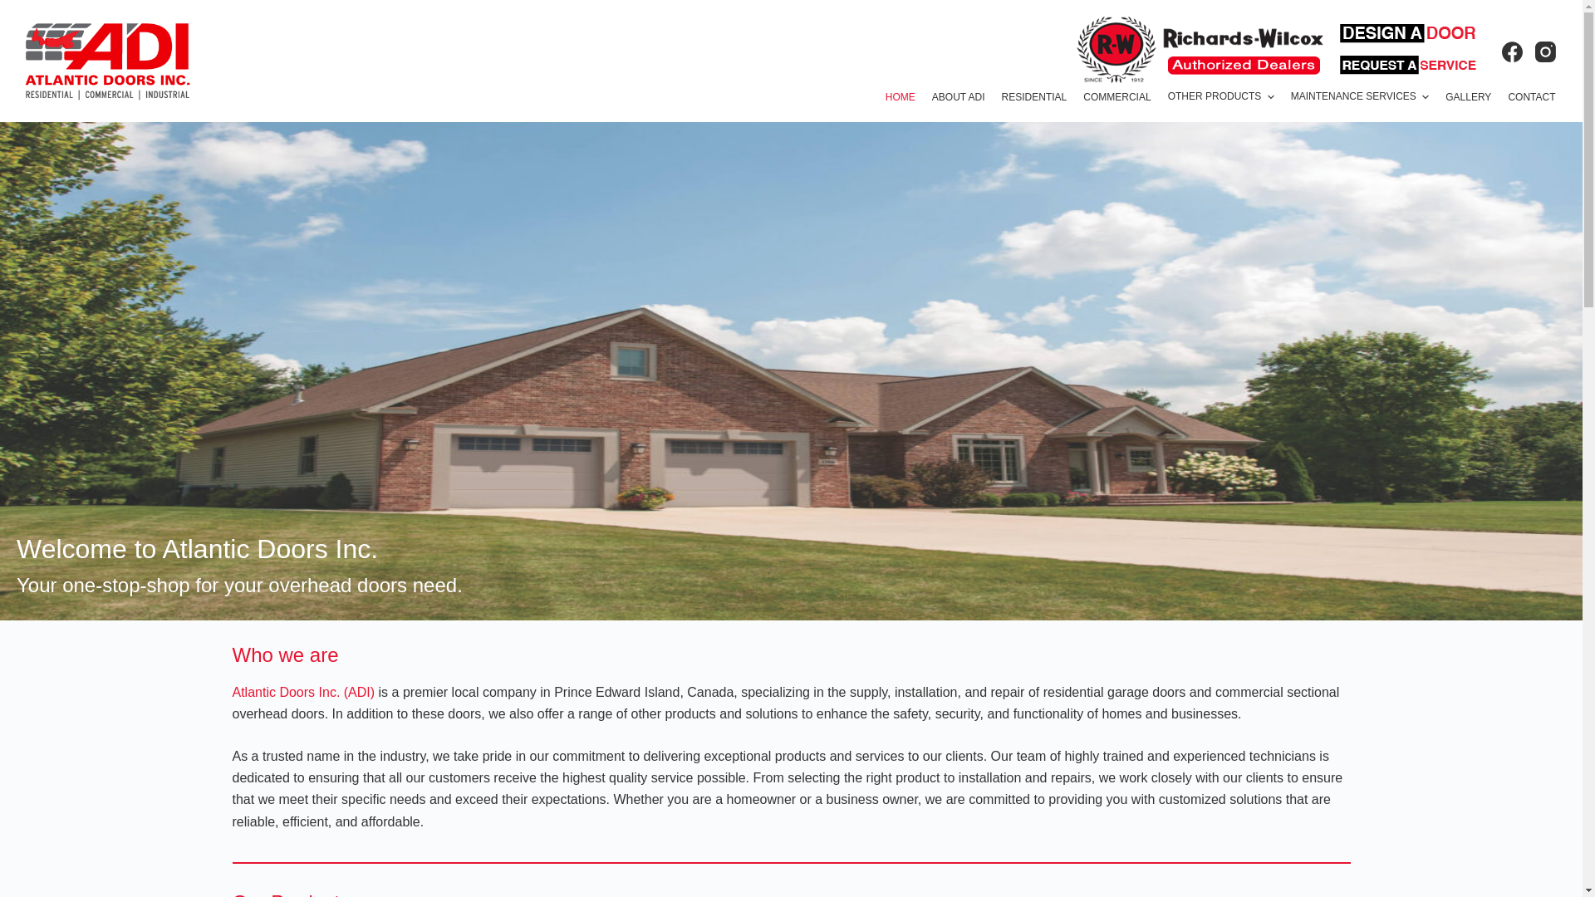 This screenshot has height=897, width=1595. Describe the element at coordinates (1361, 97) in the screenshot. I see `MAINTENANCE SERVICES` at that location.